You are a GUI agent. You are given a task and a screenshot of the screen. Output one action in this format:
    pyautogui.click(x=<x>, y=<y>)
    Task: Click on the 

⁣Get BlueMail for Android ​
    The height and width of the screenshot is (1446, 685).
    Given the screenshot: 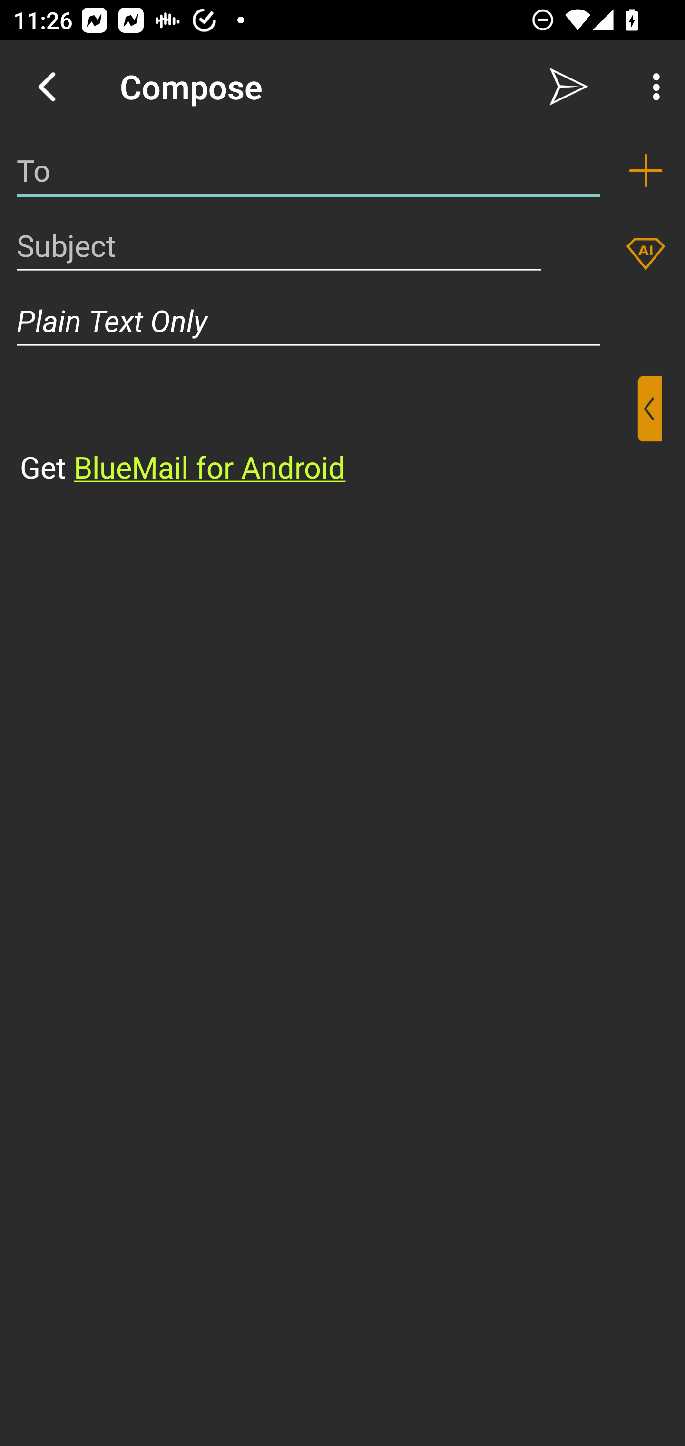 What is the action you would take?
    pyautogui.click(x=328, y=432)
    